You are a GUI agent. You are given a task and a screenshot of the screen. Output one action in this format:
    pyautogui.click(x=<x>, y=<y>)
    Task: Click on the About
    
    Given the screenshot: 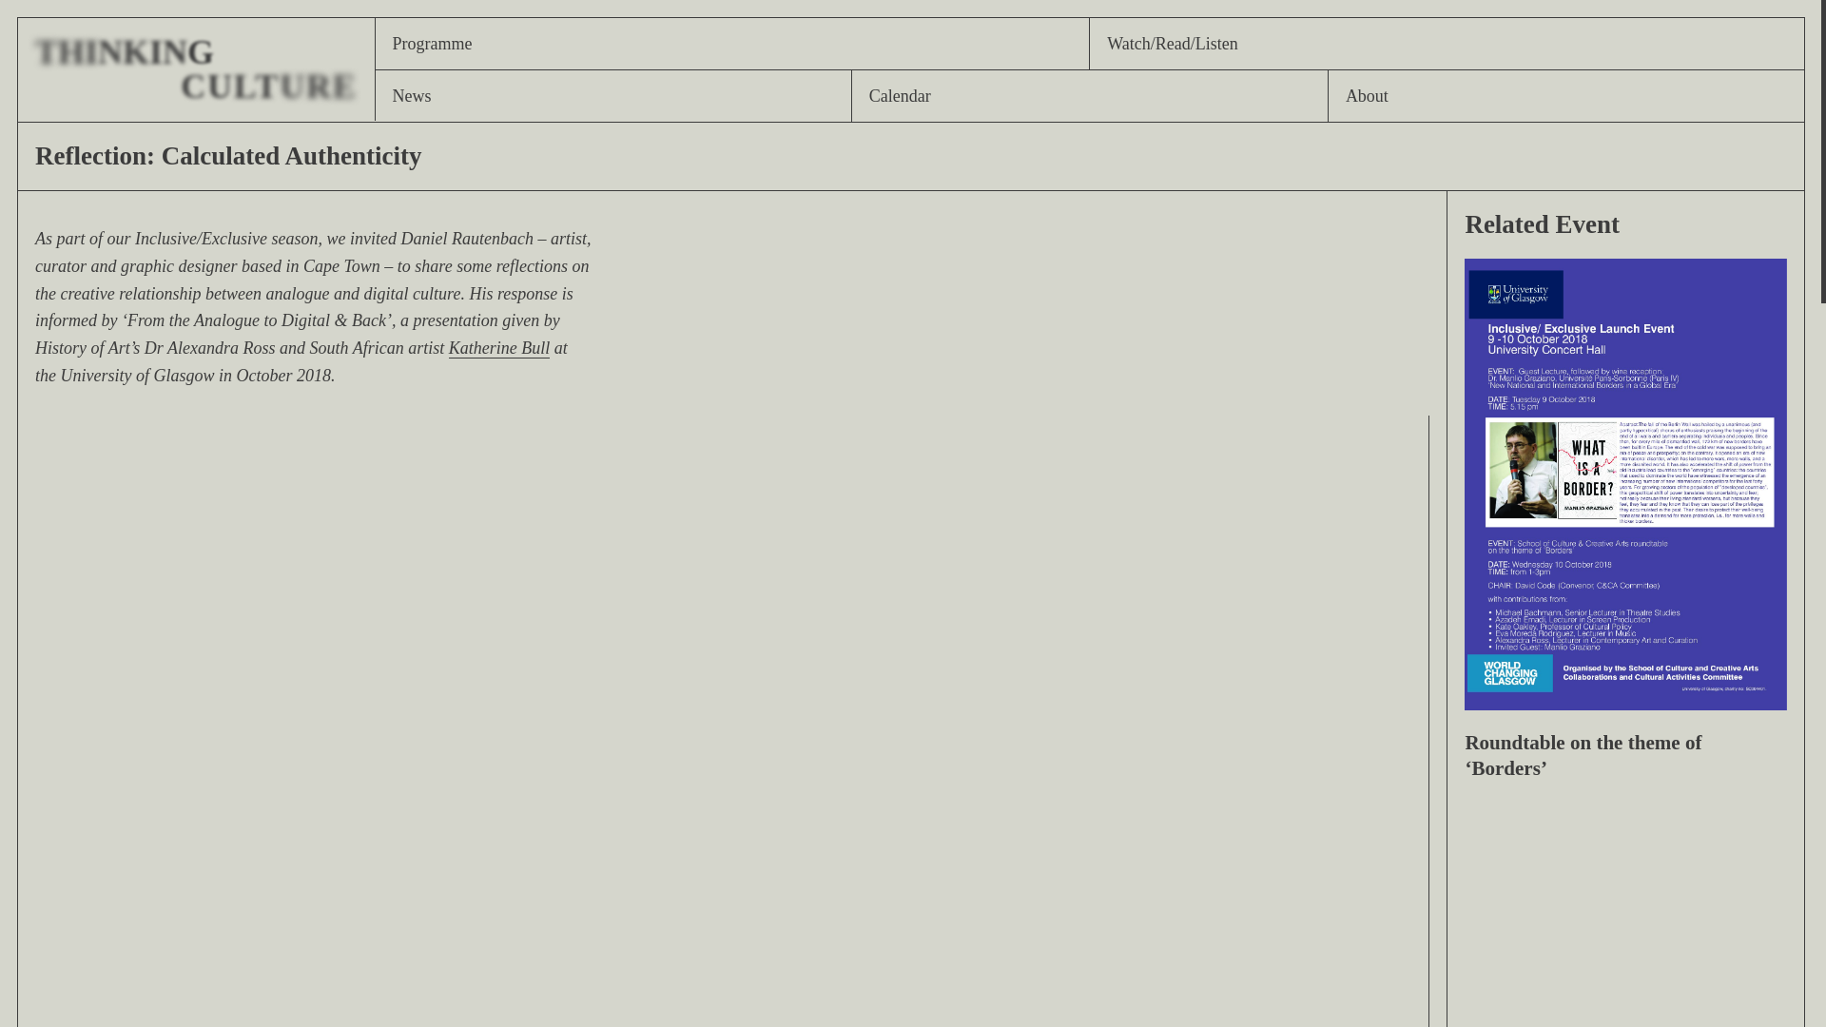 What is the action you would take?
    pyautogui.click(x=1565, y=96)
    